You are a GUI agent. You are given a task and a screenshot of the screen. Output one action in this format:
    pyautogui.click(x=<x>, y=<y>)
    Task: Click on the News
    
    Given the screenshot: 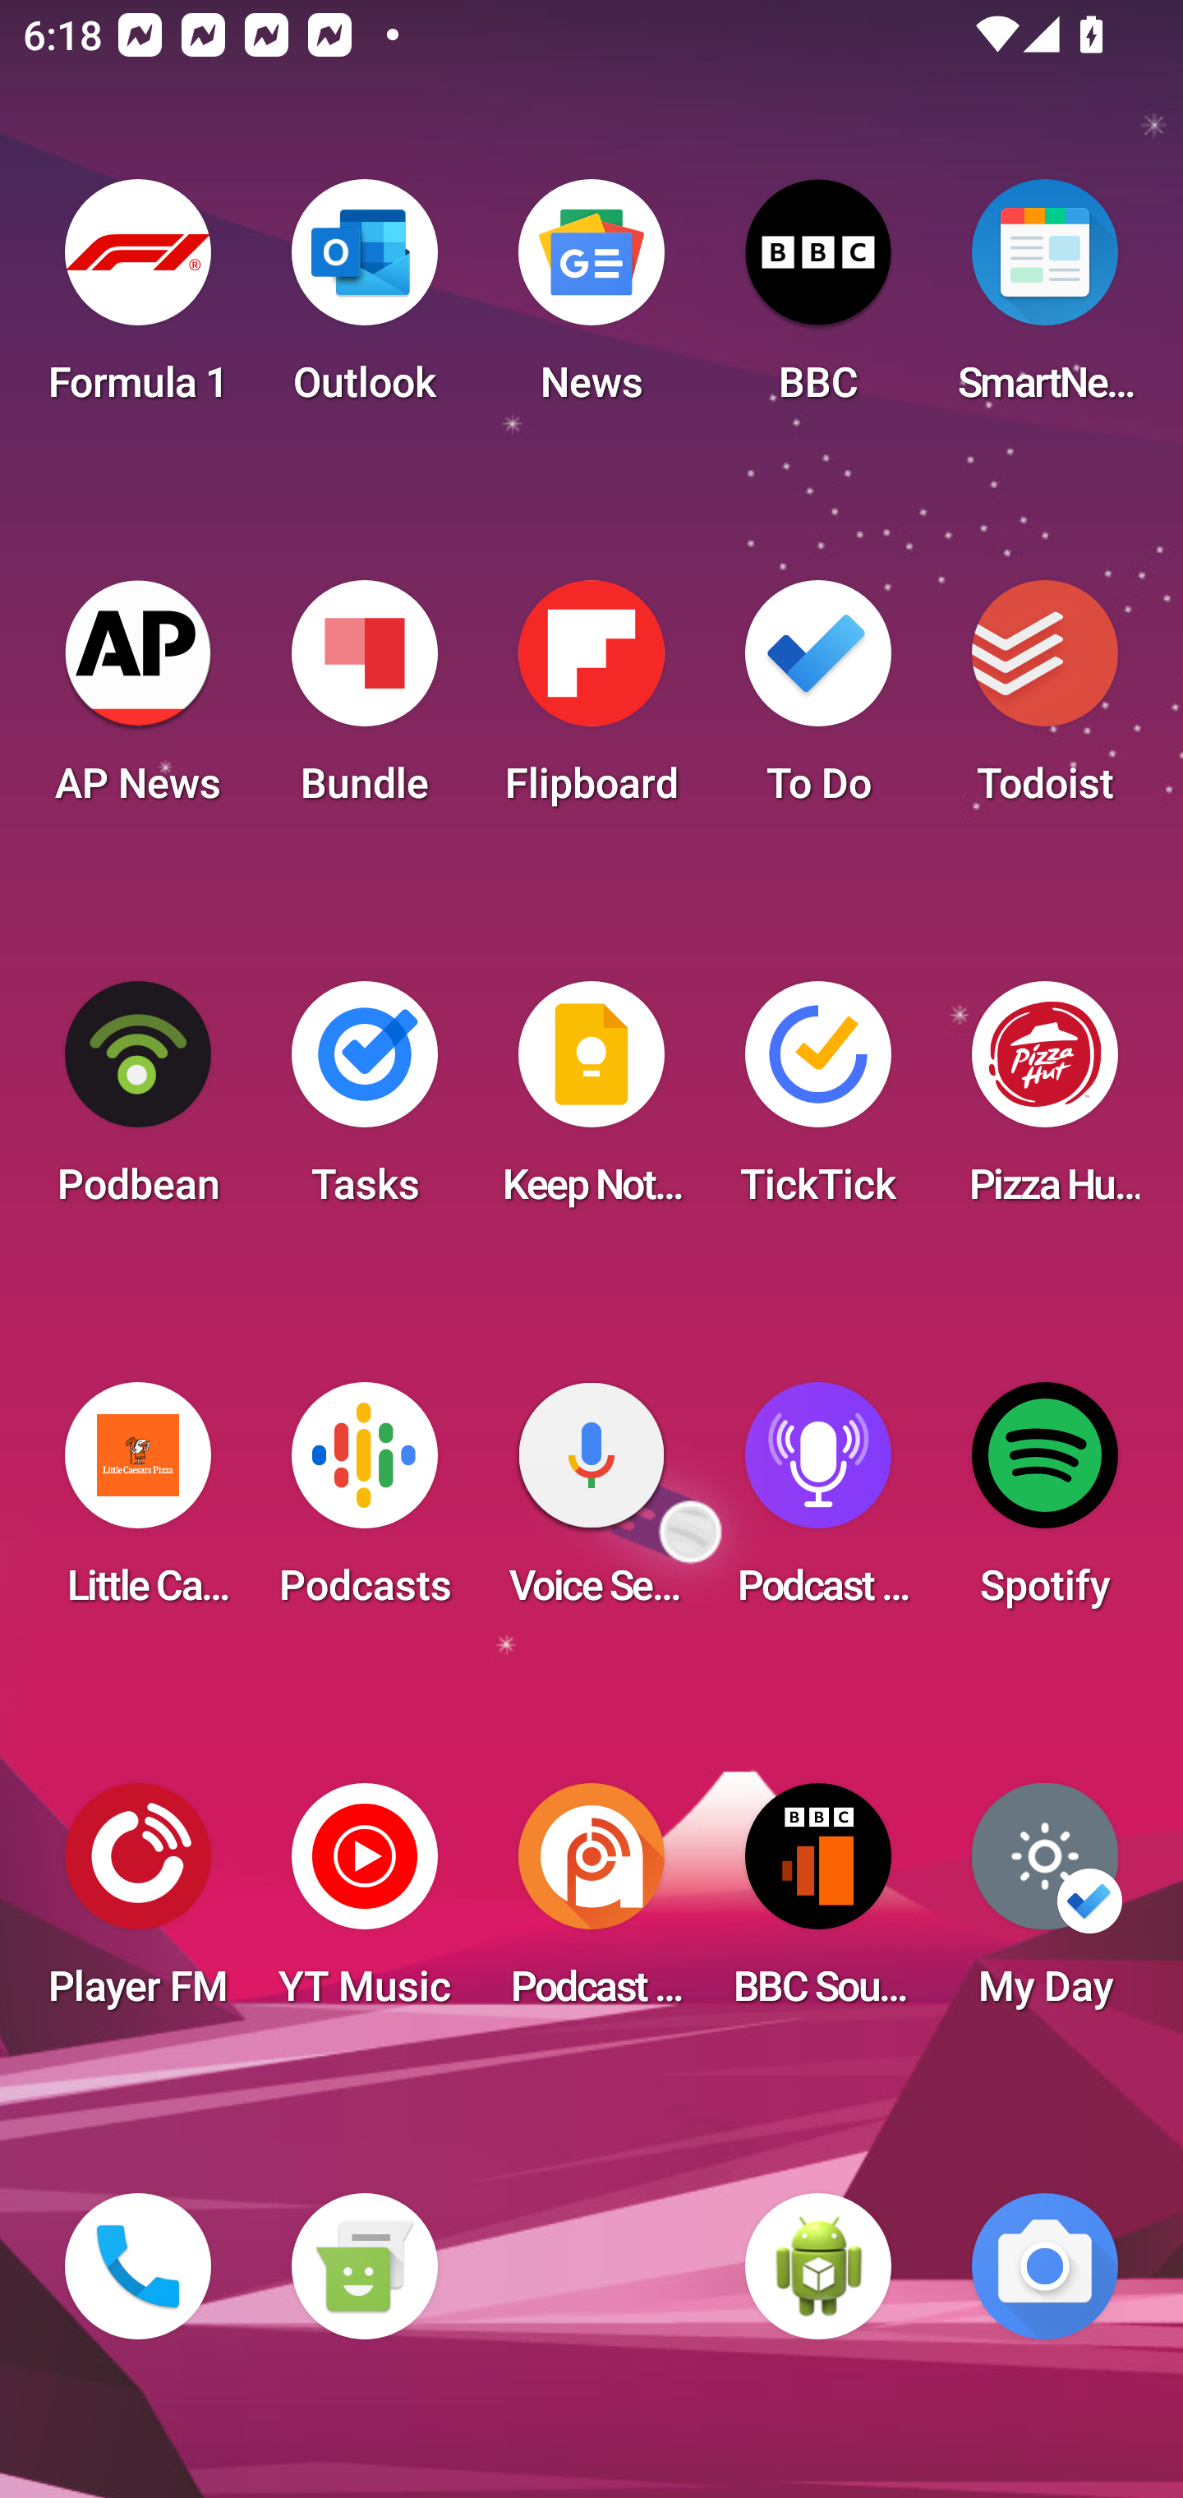 What is the action you would take?
    pyautogui.click(x=591, y=301)
    